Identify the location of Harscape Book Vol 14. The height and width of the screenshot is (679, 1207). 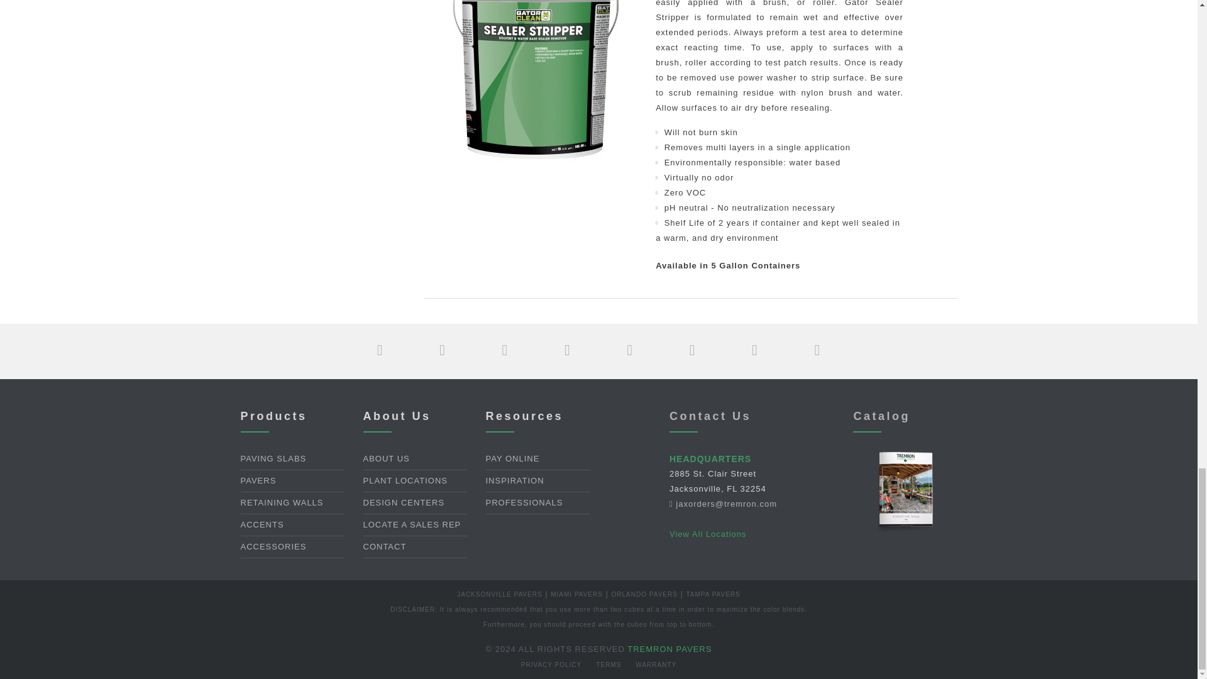
(905, 492).